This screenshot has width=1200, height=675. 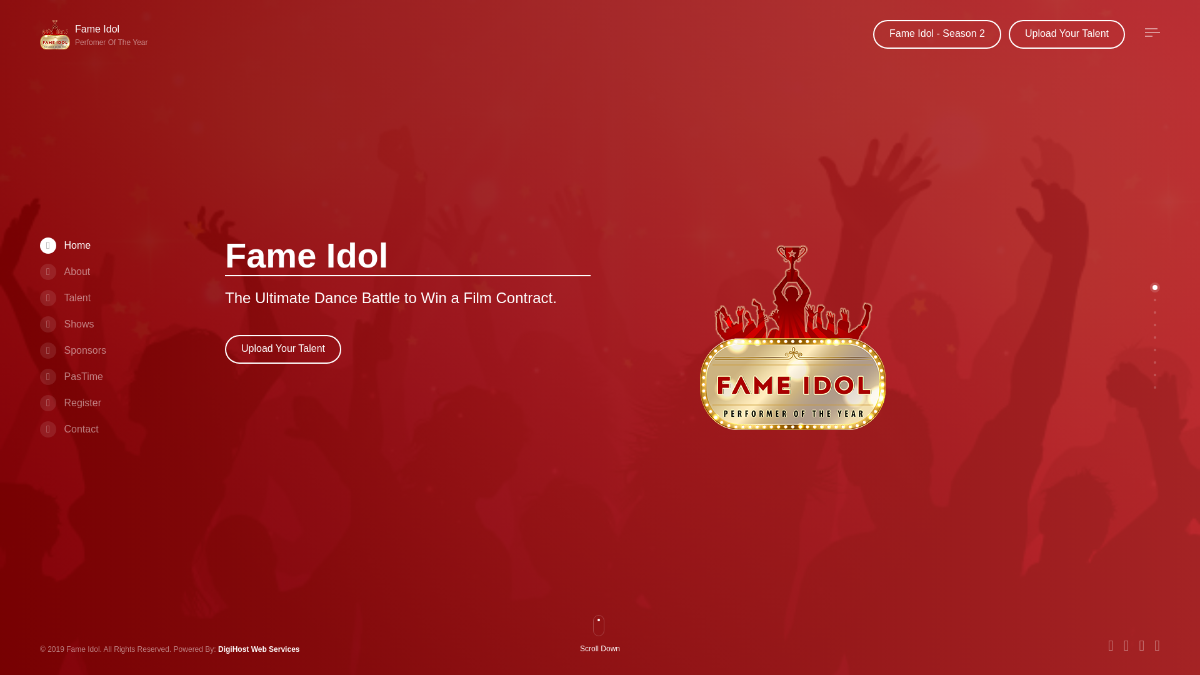 I want to click on Upload Your Talent, so click(x=282, y=349).